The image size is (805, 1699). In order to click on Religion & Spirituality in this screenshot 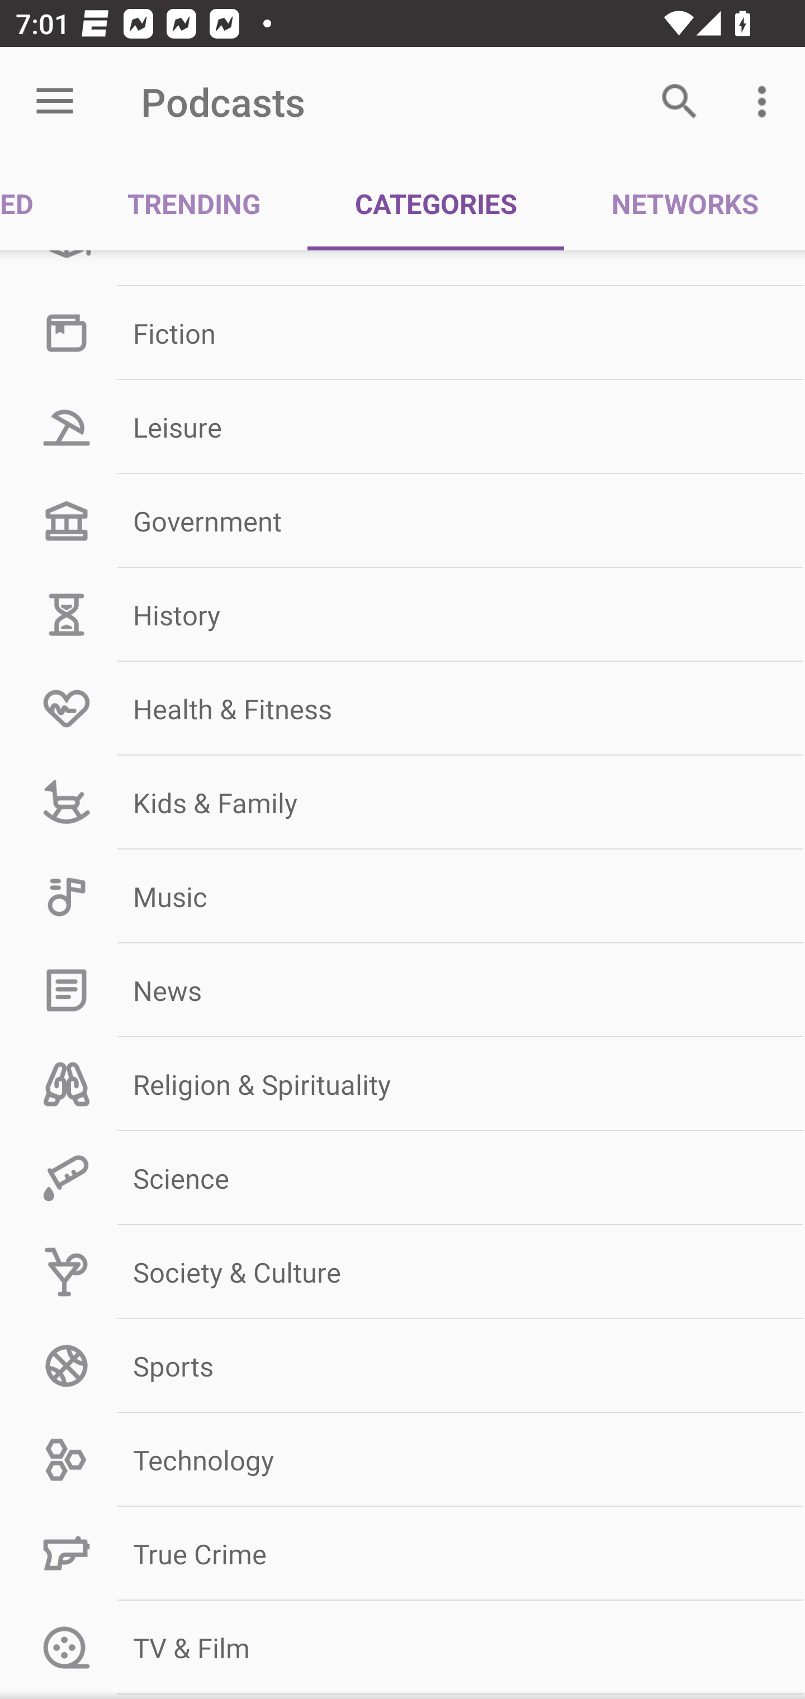, I will do `click(402, 1084)`.